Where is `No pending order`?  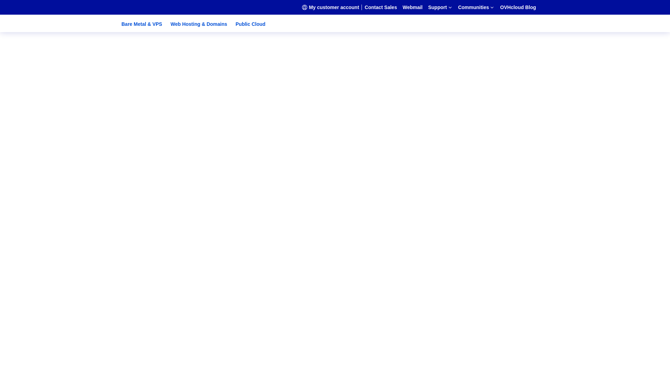 No pending order is located at coordinates (346, 87).